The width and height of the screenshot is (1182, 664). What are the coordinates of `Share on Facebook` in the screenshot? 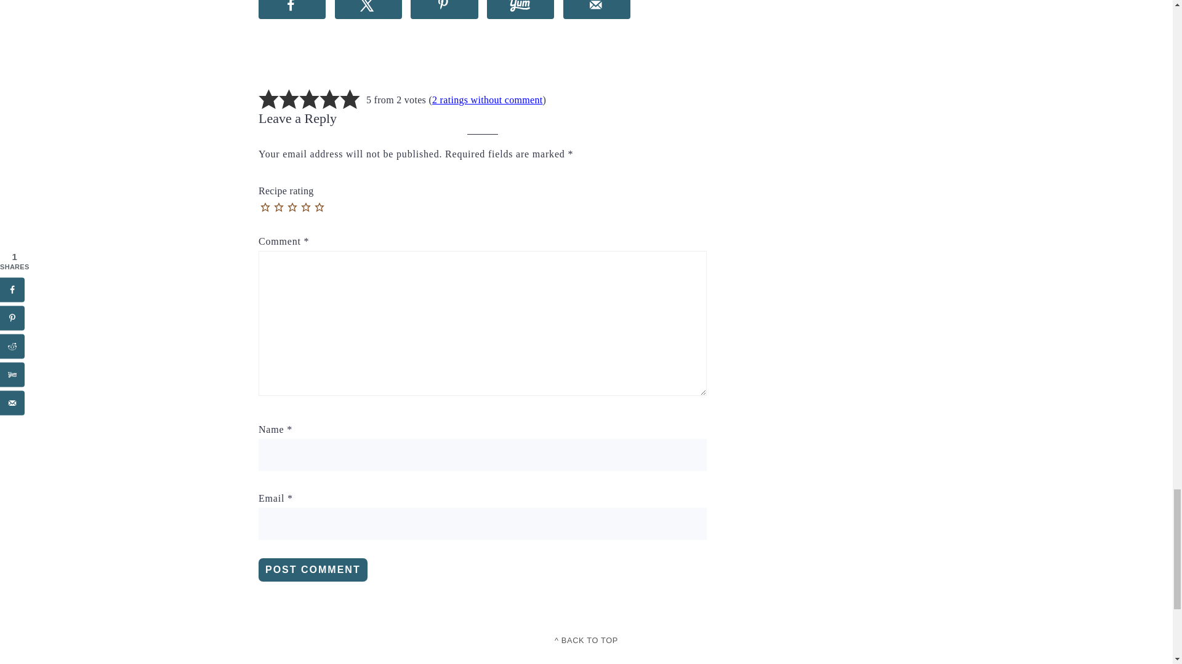 It's located at (292, 10).